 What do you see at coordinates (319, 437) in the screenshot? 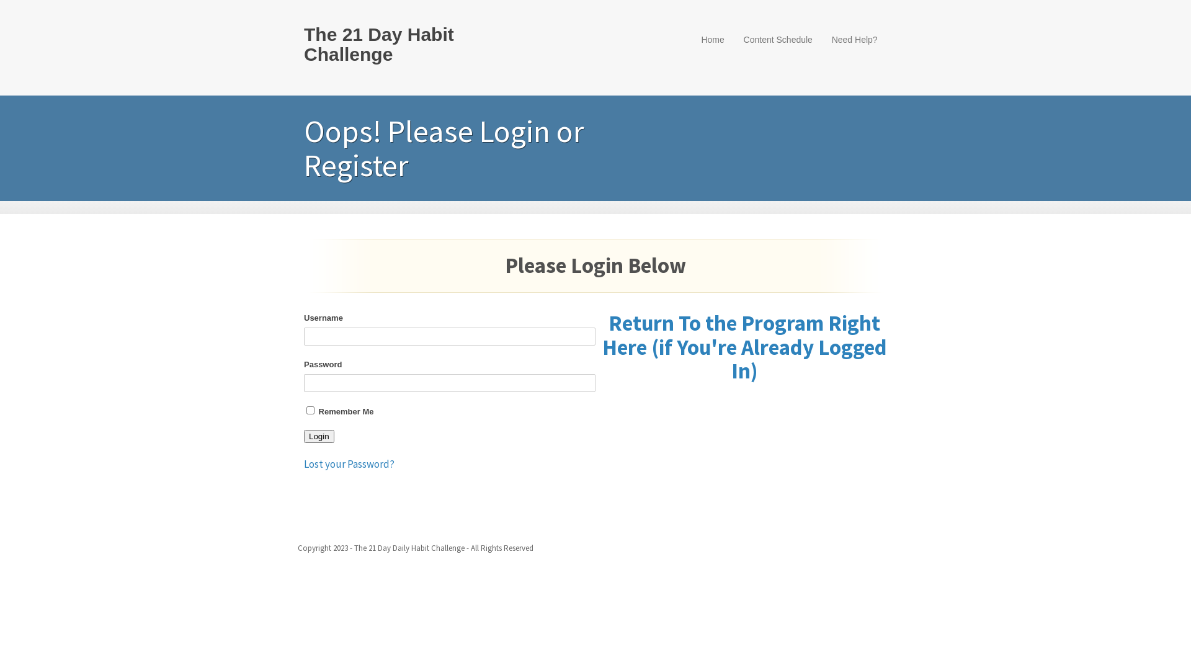
I see `Login` at bounding box center [319, 437].